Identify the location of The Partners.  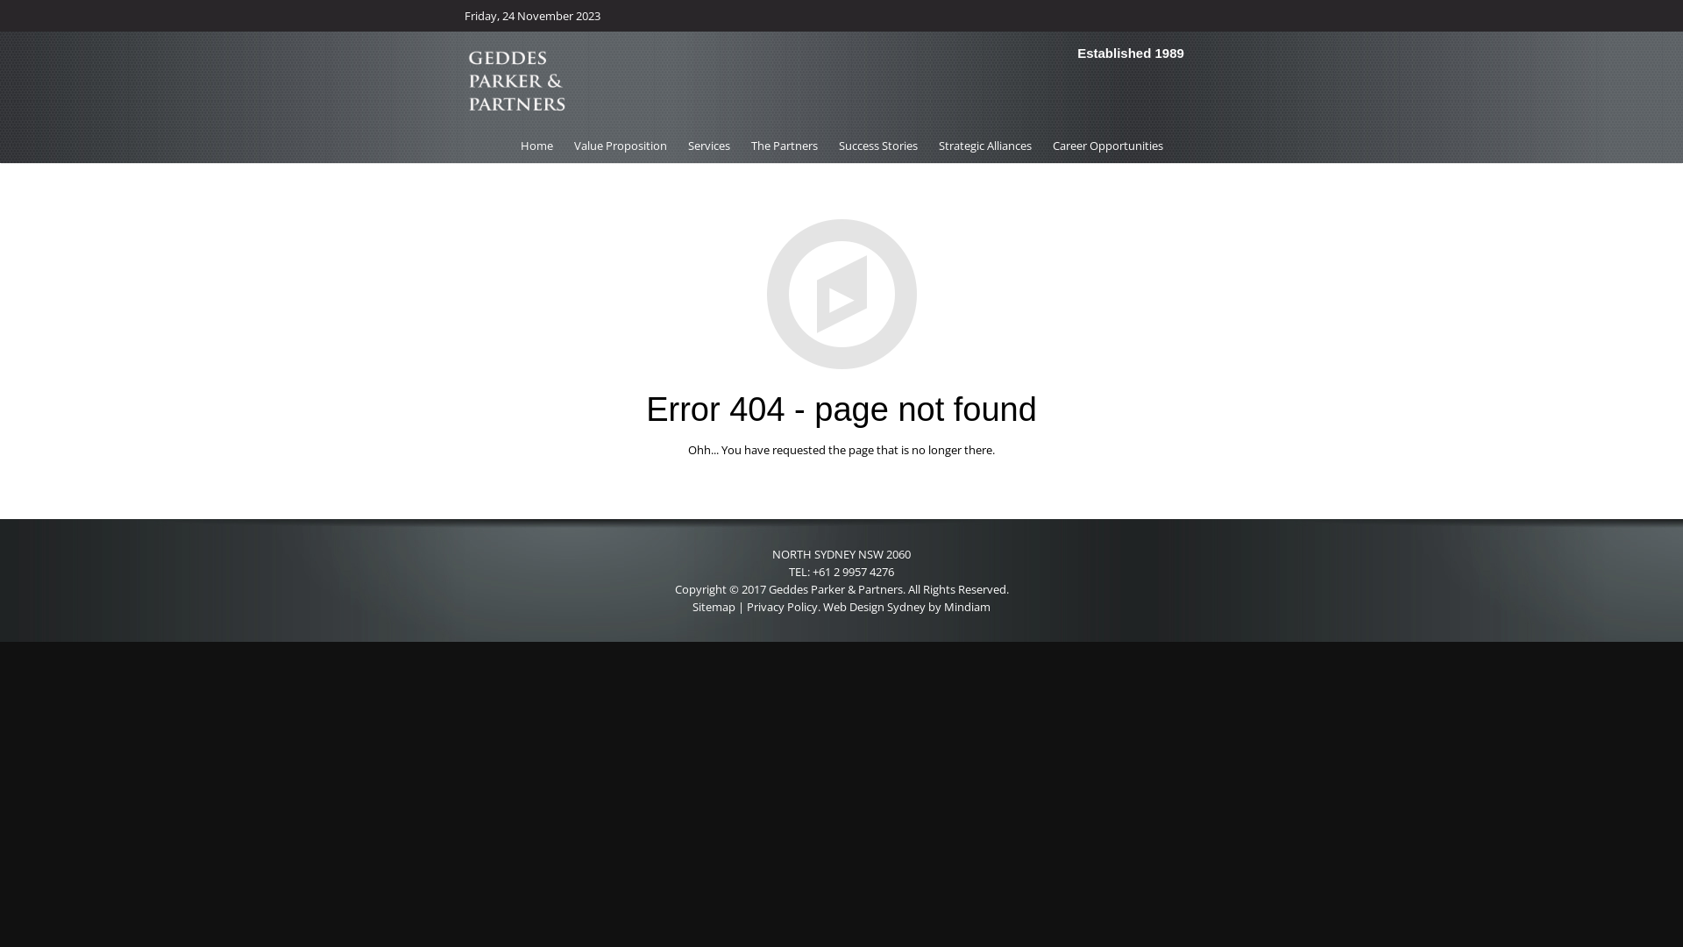
(784, 146).